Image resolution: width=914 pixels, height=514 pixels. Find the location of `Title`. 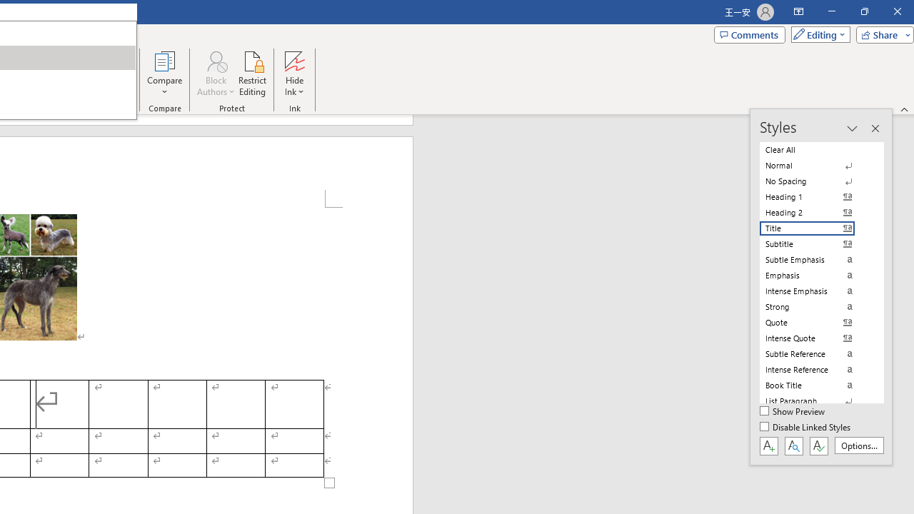

Title is located at coordinates (815, 228).